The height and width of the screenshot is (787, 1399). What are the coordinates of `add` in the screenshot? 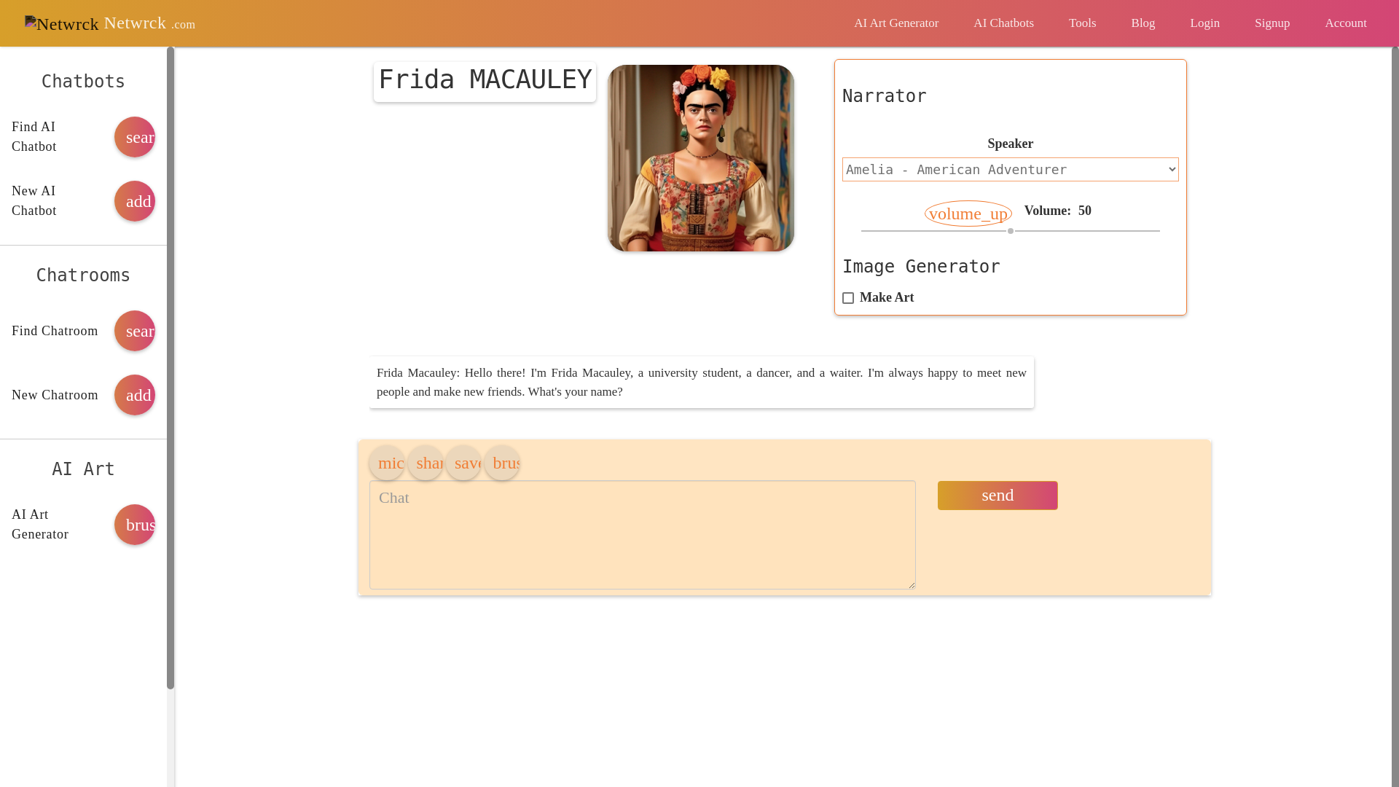 It's located at (135, 395).